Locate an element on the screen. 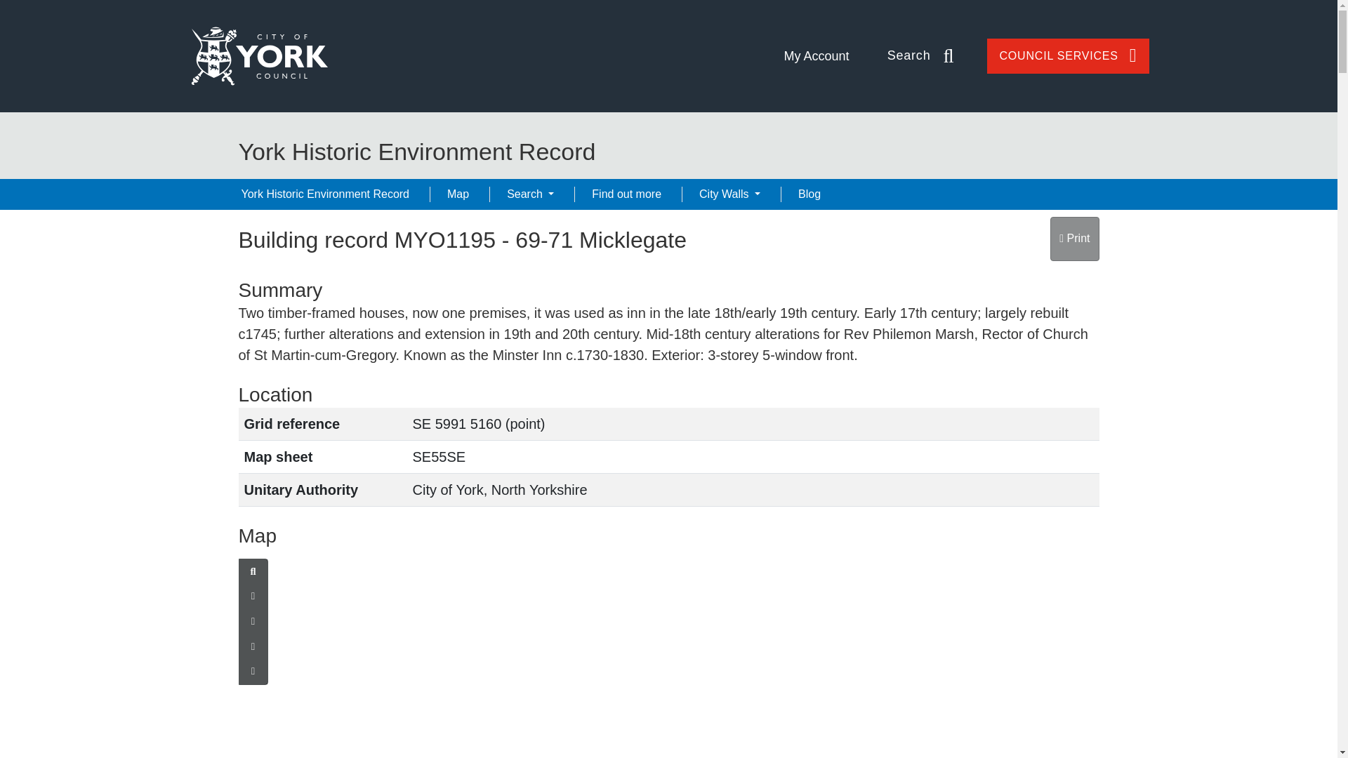  My Account is located at coordinates (817, 56).